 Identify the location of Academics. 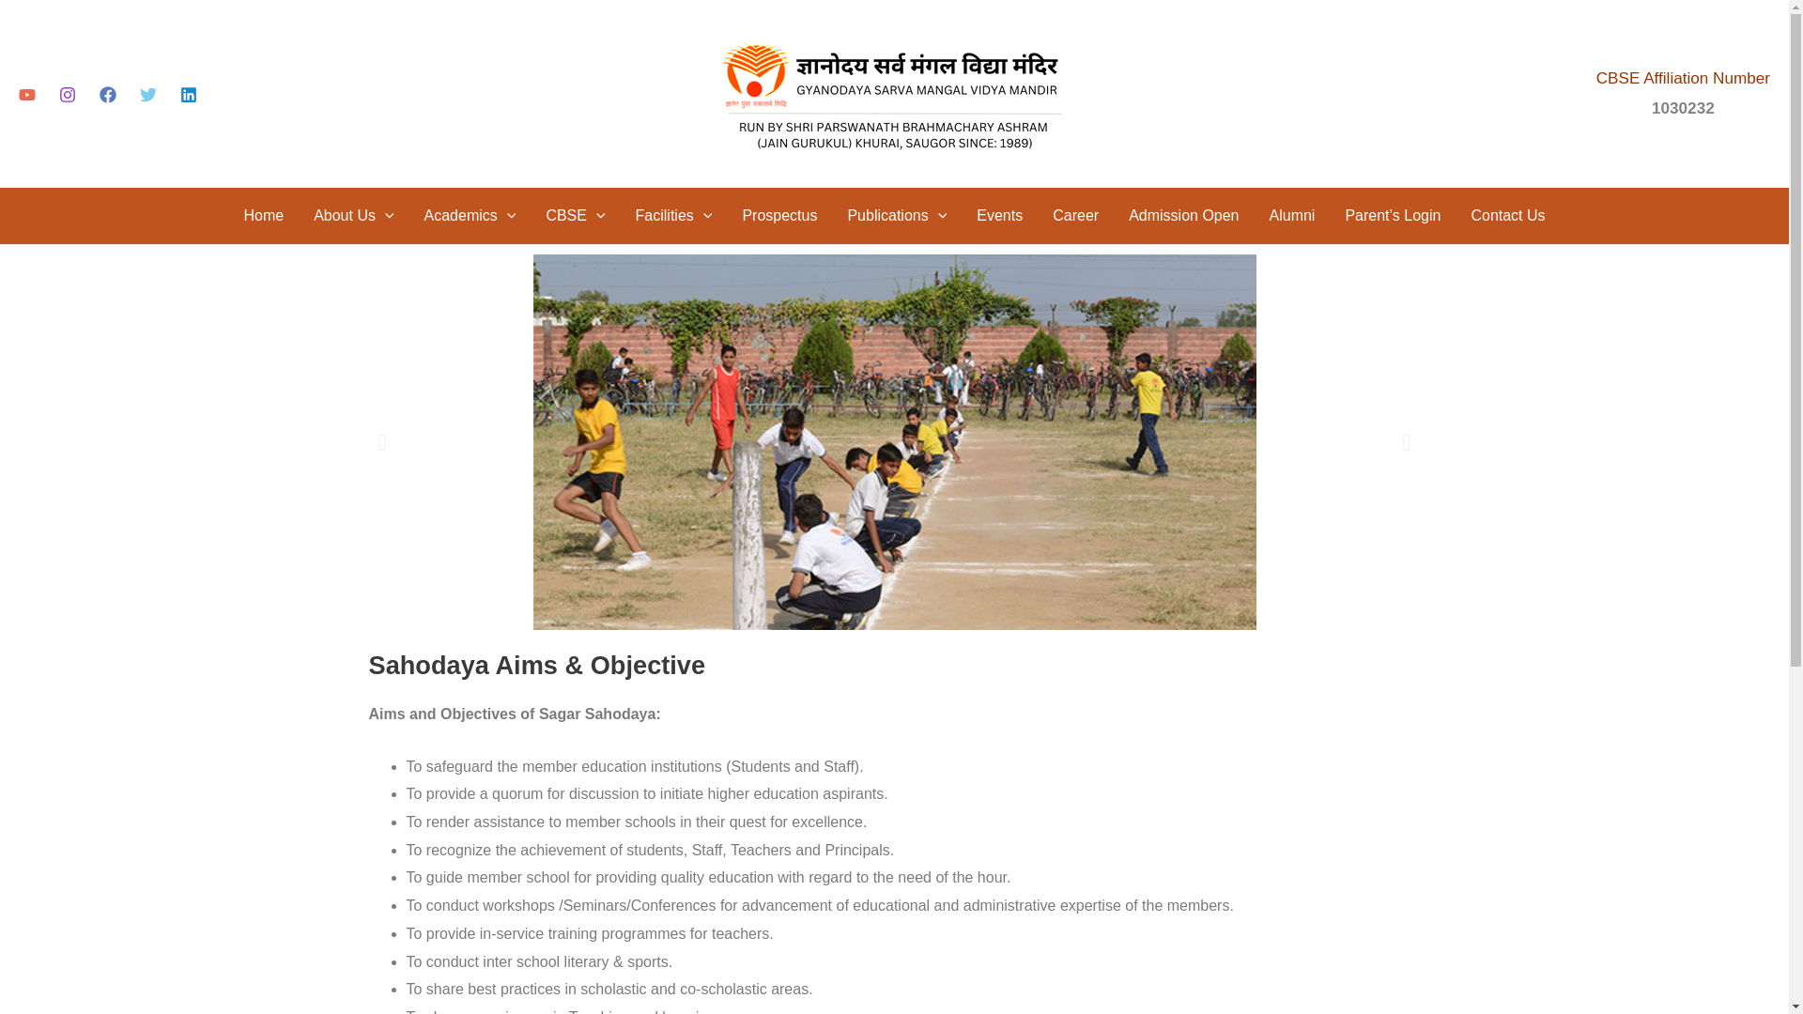
(470, 216).